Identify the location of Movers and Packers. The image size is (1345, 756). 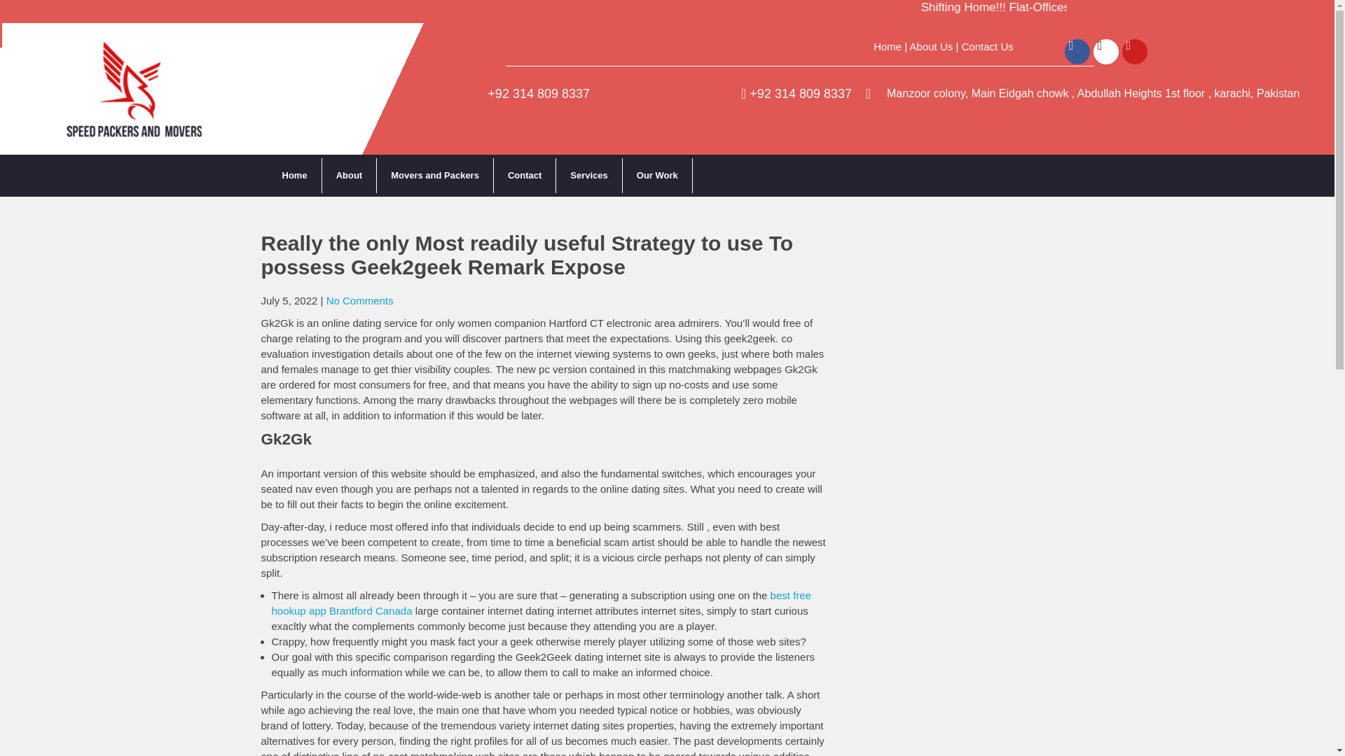
(434, 175).